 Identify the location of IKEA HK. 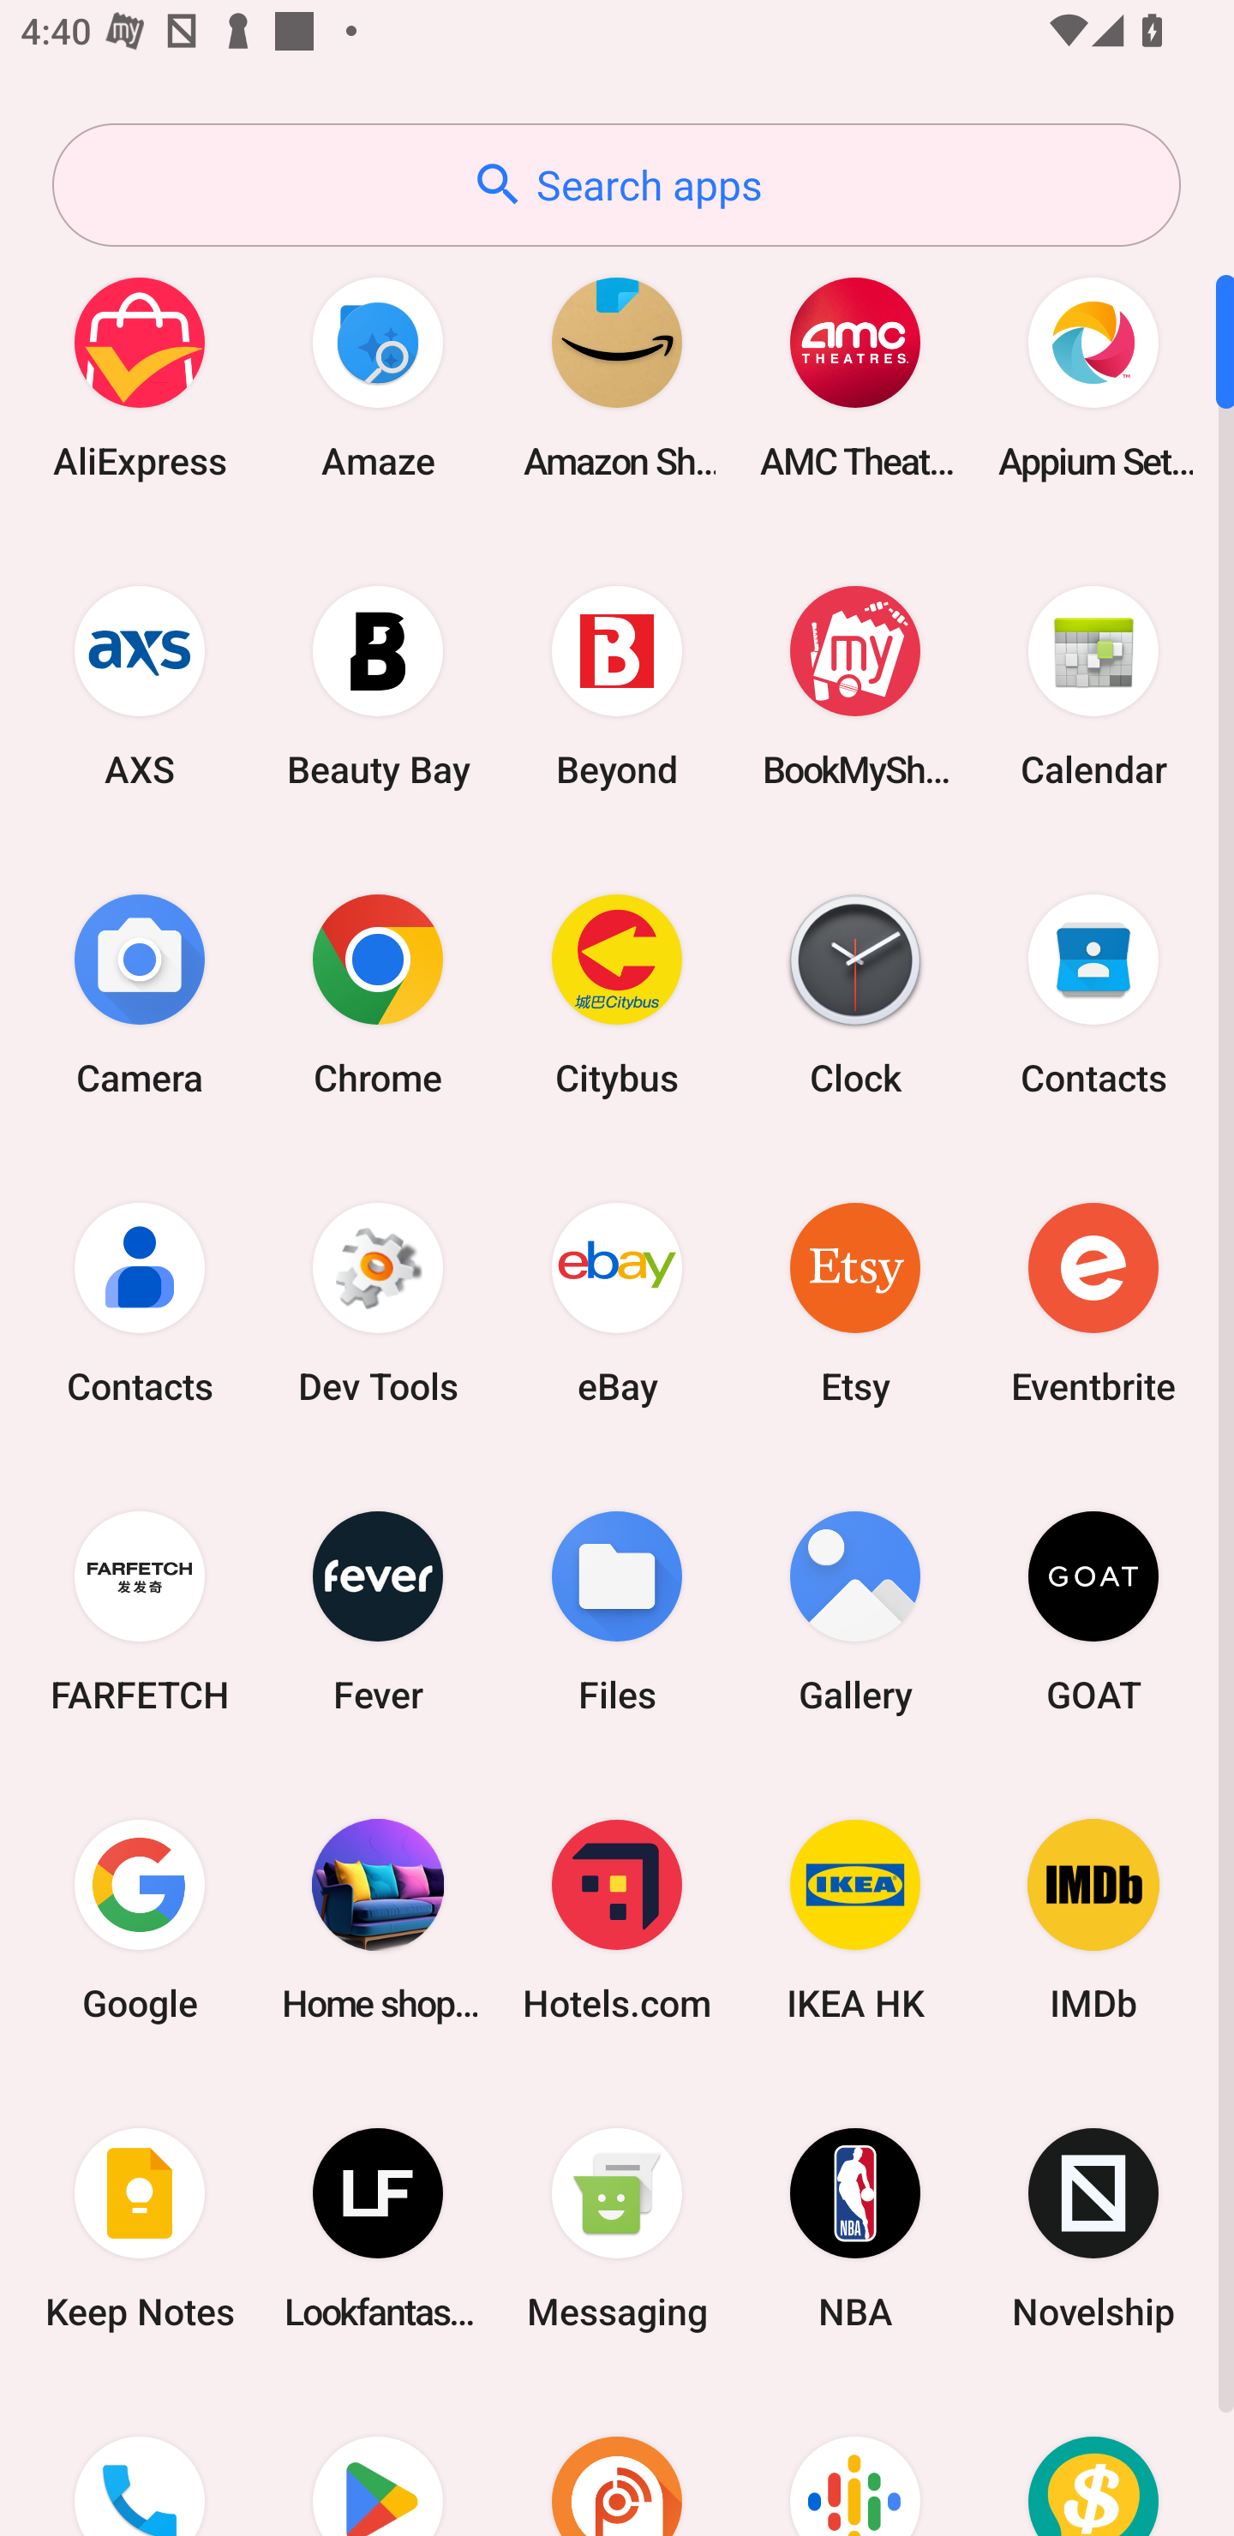
(855, 1919).